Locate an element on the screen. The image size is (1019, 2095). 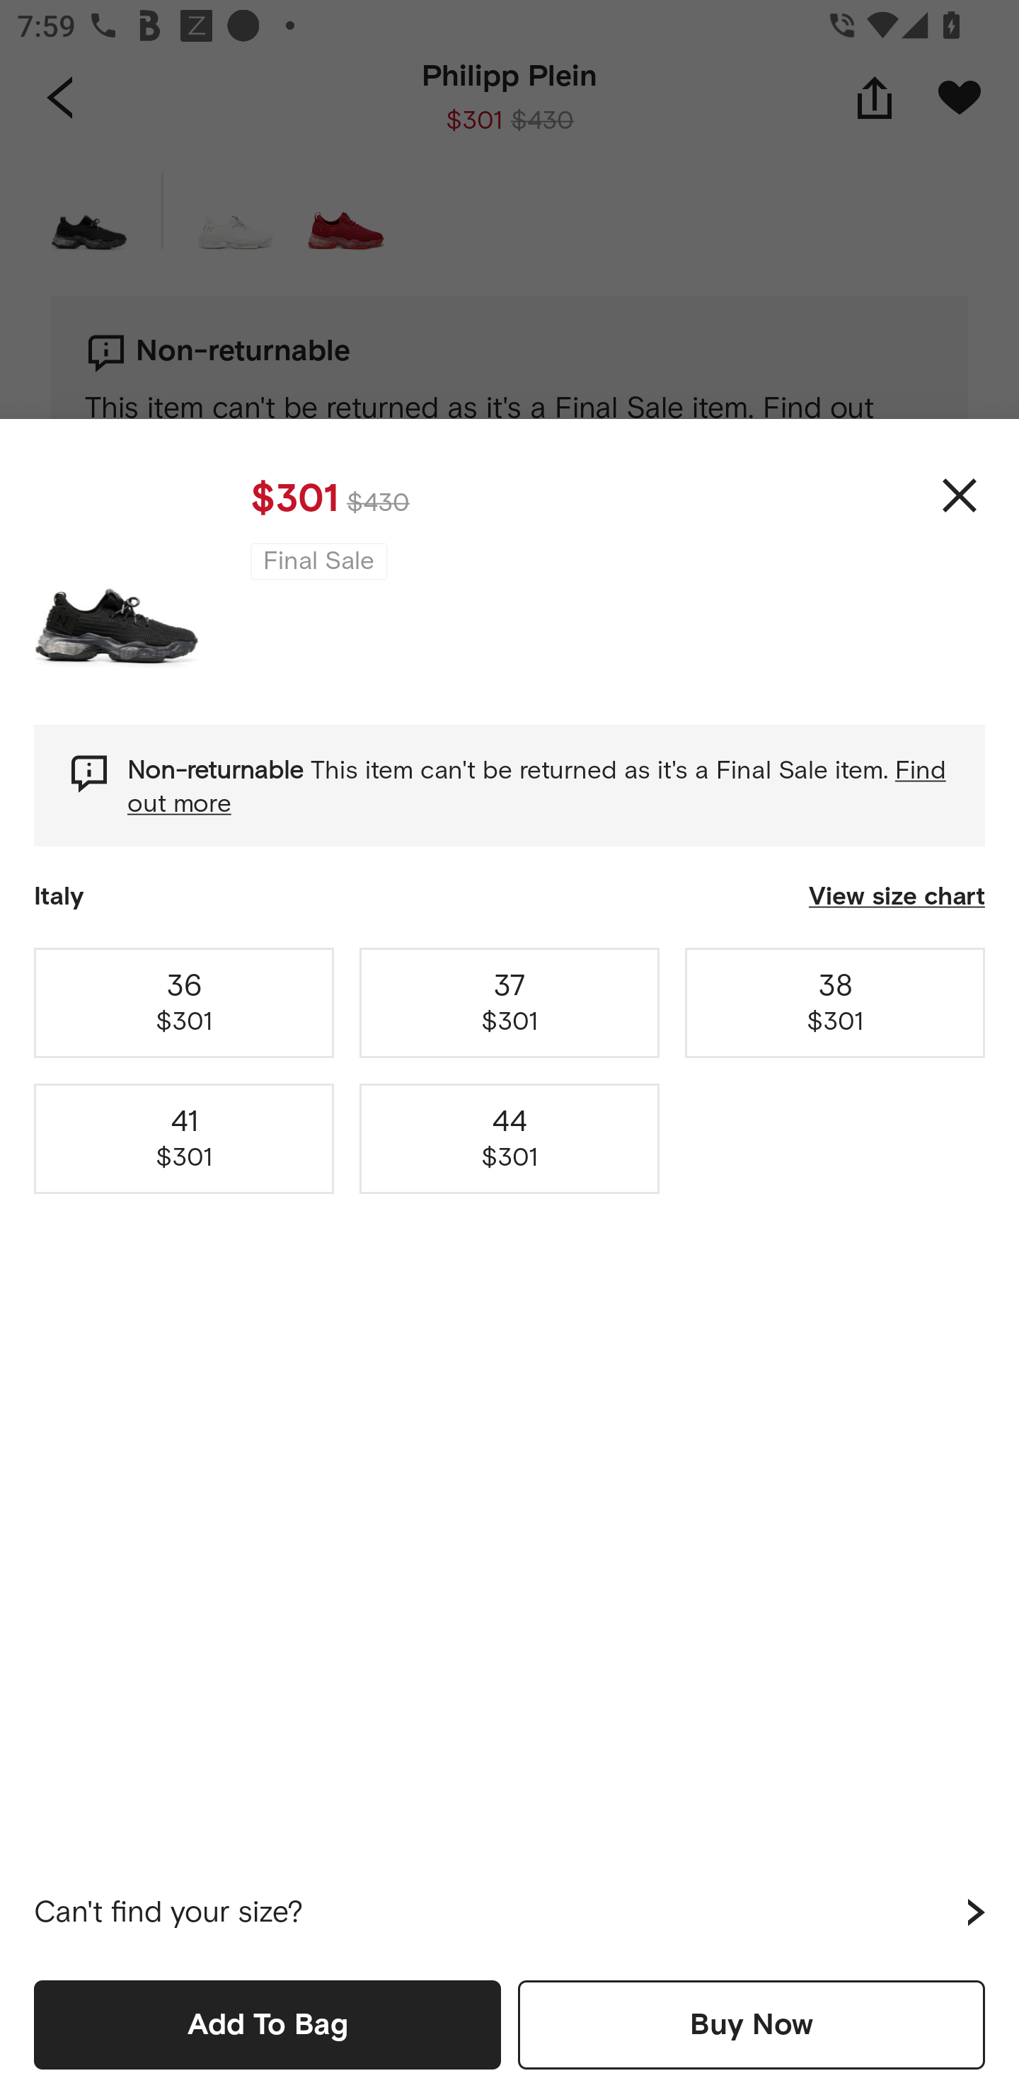
Buy Now is located at coordinates (752, 2024).